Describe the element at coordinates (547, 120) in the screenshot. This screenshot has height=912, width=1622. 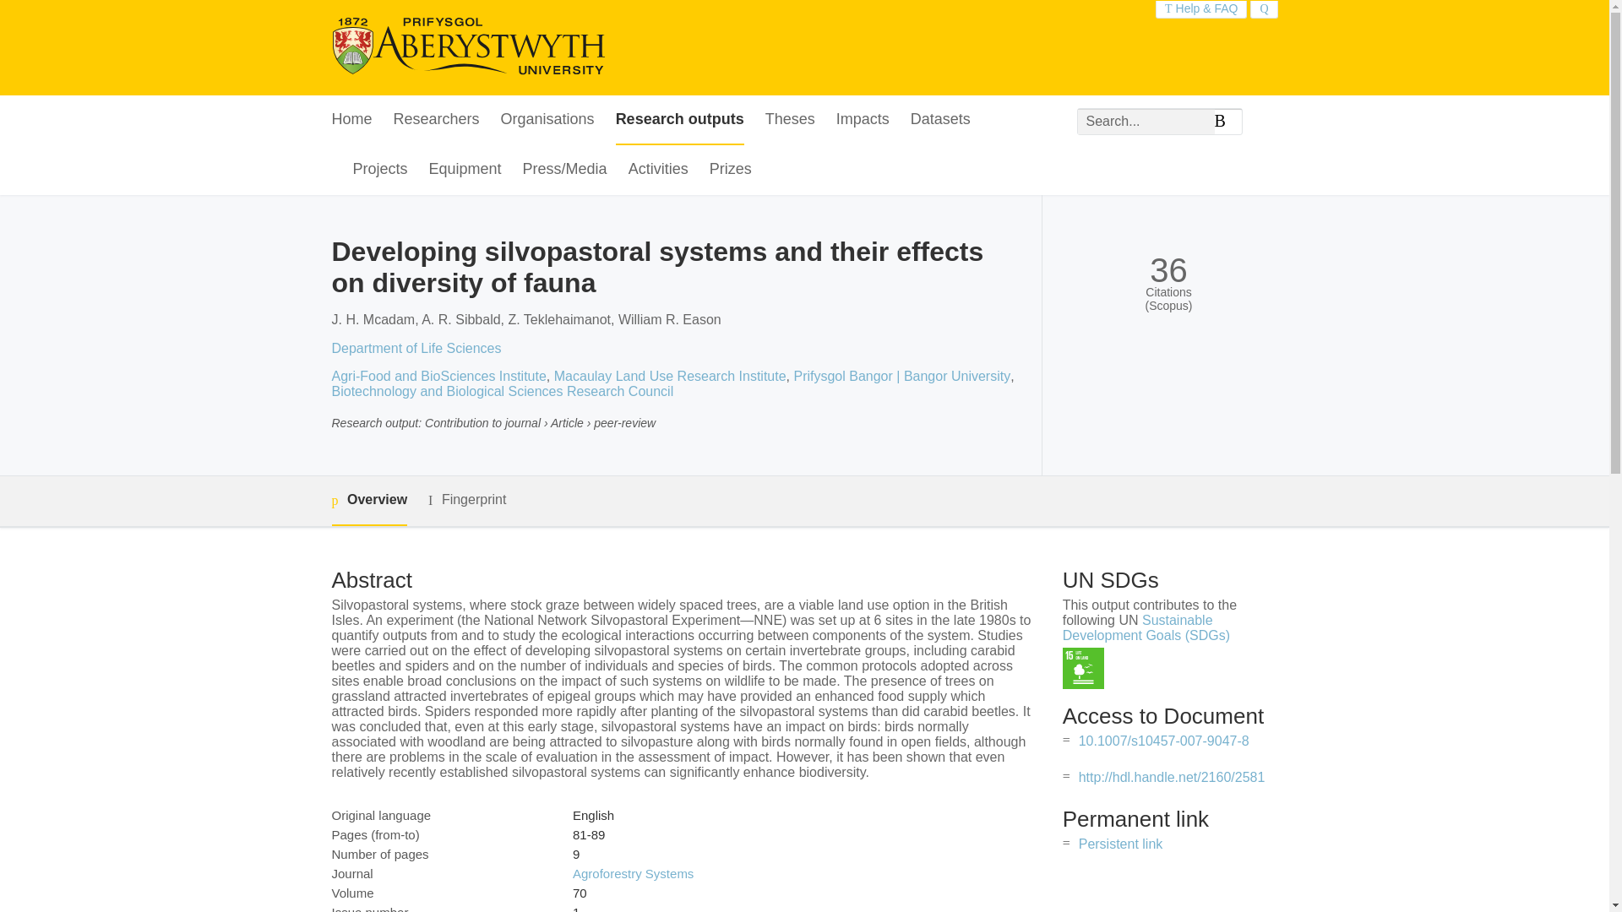
I see `Organisations` at that location.